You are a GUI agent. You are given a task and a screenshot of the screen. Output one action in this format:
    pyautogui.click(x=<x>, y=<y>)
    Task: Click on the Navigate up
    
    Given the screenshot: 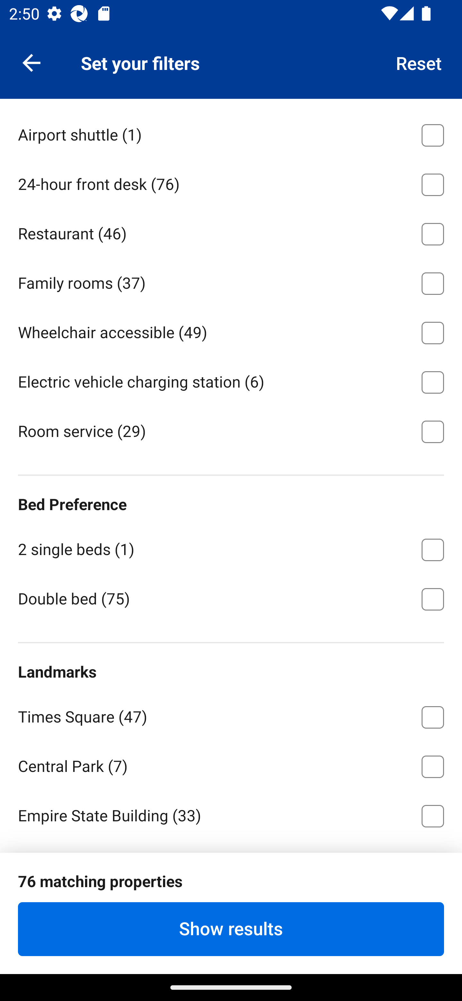 What is the action you would take?
    pyautogui.click(x=31, y=62)
    